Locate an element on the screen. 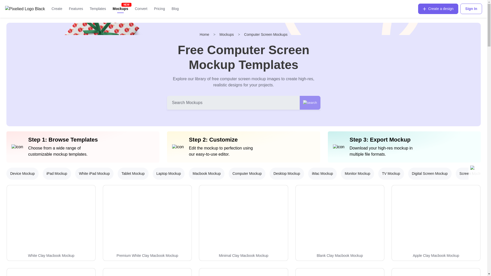  Monitor Mockup is located at coordinates (358, 174).